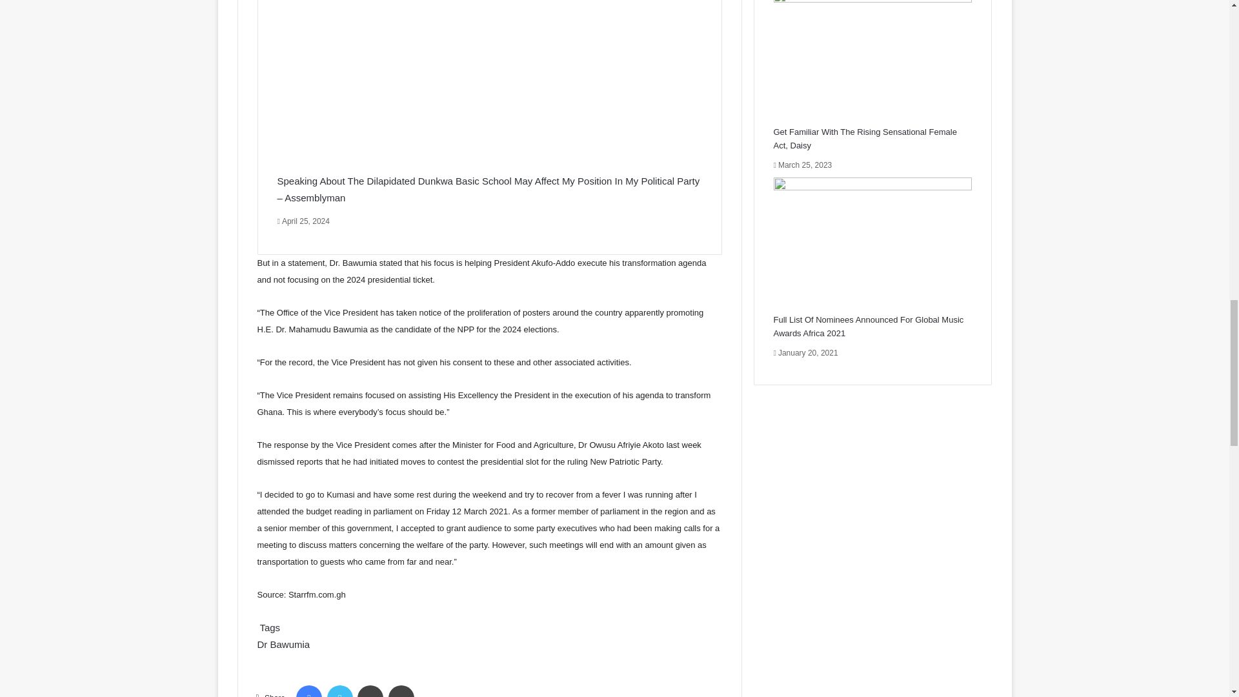 The height and width of the screenshot is (697, 1239). What do you see at coordinates (339, 691) in the screenshot?
I see `Twitter` at bounding box center [339, 691].